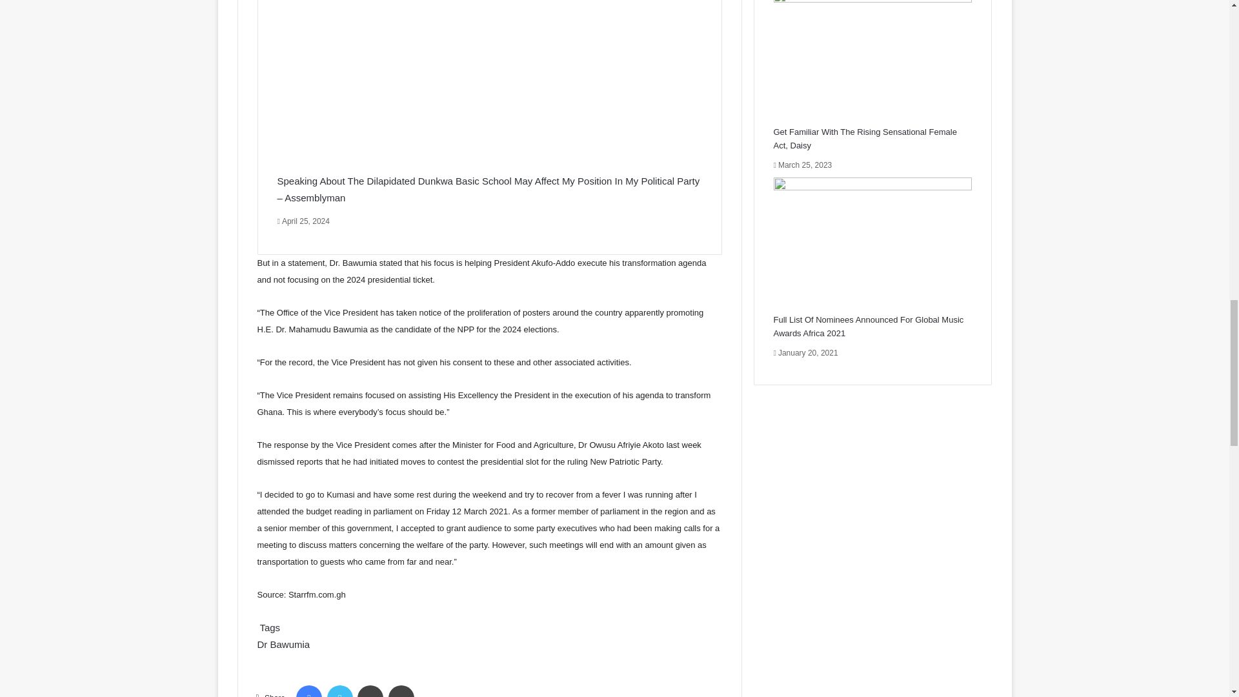 The height and width of the screenshot is (697, 1239). What do you see at coordinates (339, 691) in the screenshot?
I see `Twitter` at bounding box center [339, 691].